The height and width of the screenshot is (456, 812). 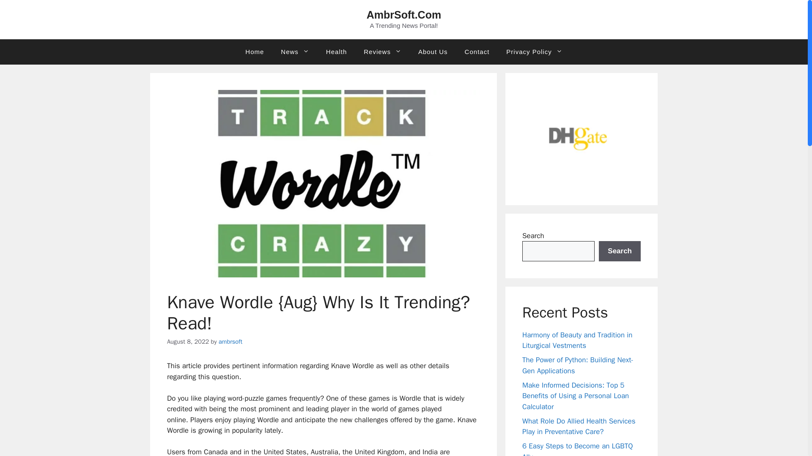 What do you see at coordinates (577, 340) in the screenshot?
I see `Harmony of Beauty and Tradition in Liturgical Vestments` at bounding box center [577, 340].